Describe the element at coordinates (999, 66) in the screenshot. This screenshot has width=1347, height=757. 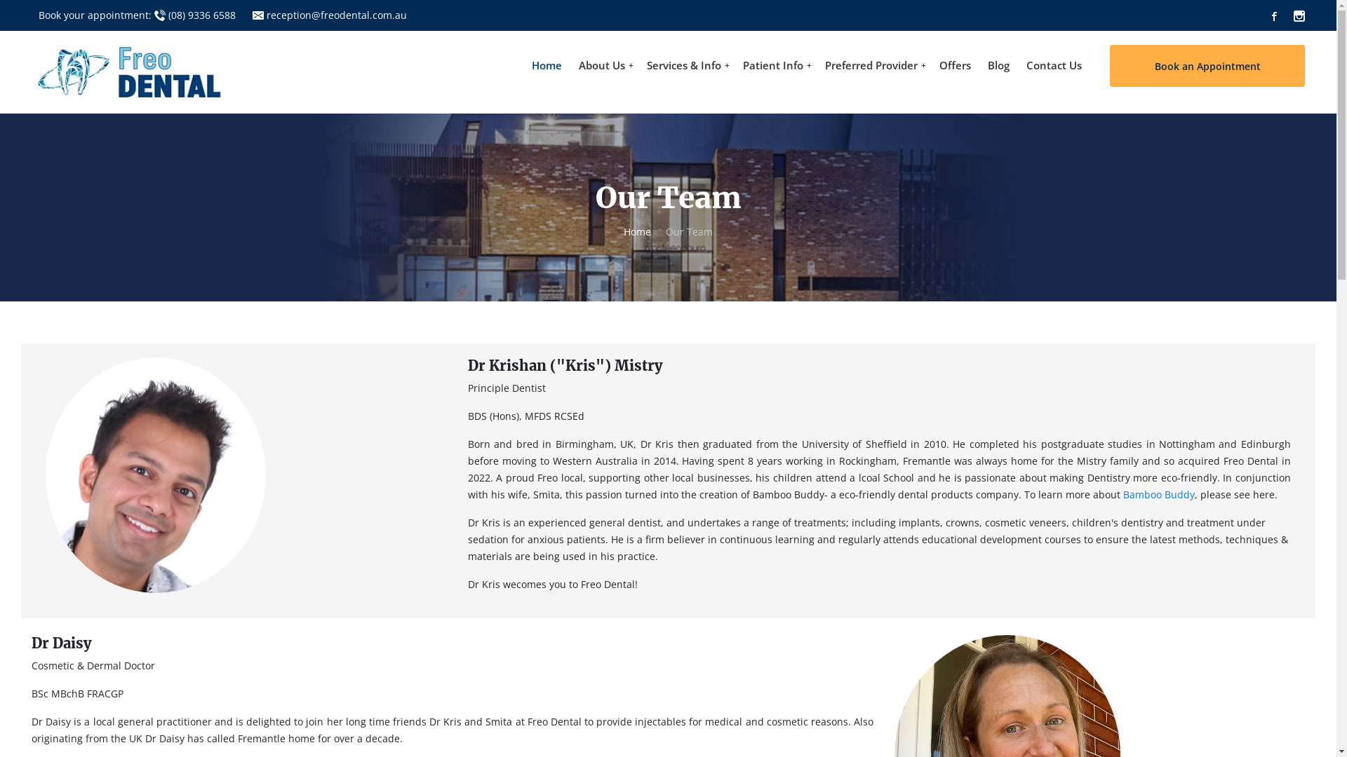
I see `Blog` at that location.